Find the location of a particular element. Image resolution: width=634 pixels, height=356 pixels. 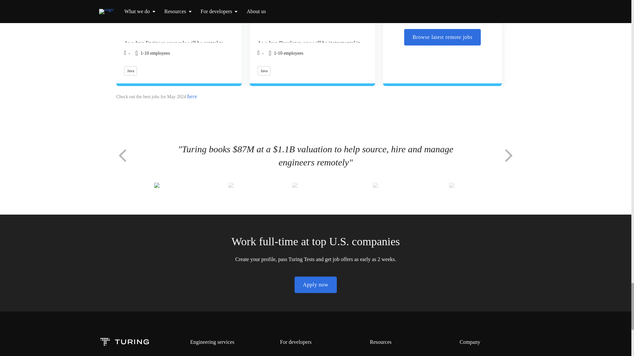

Browse latest remote jobs is located at coordinates (442, 37).